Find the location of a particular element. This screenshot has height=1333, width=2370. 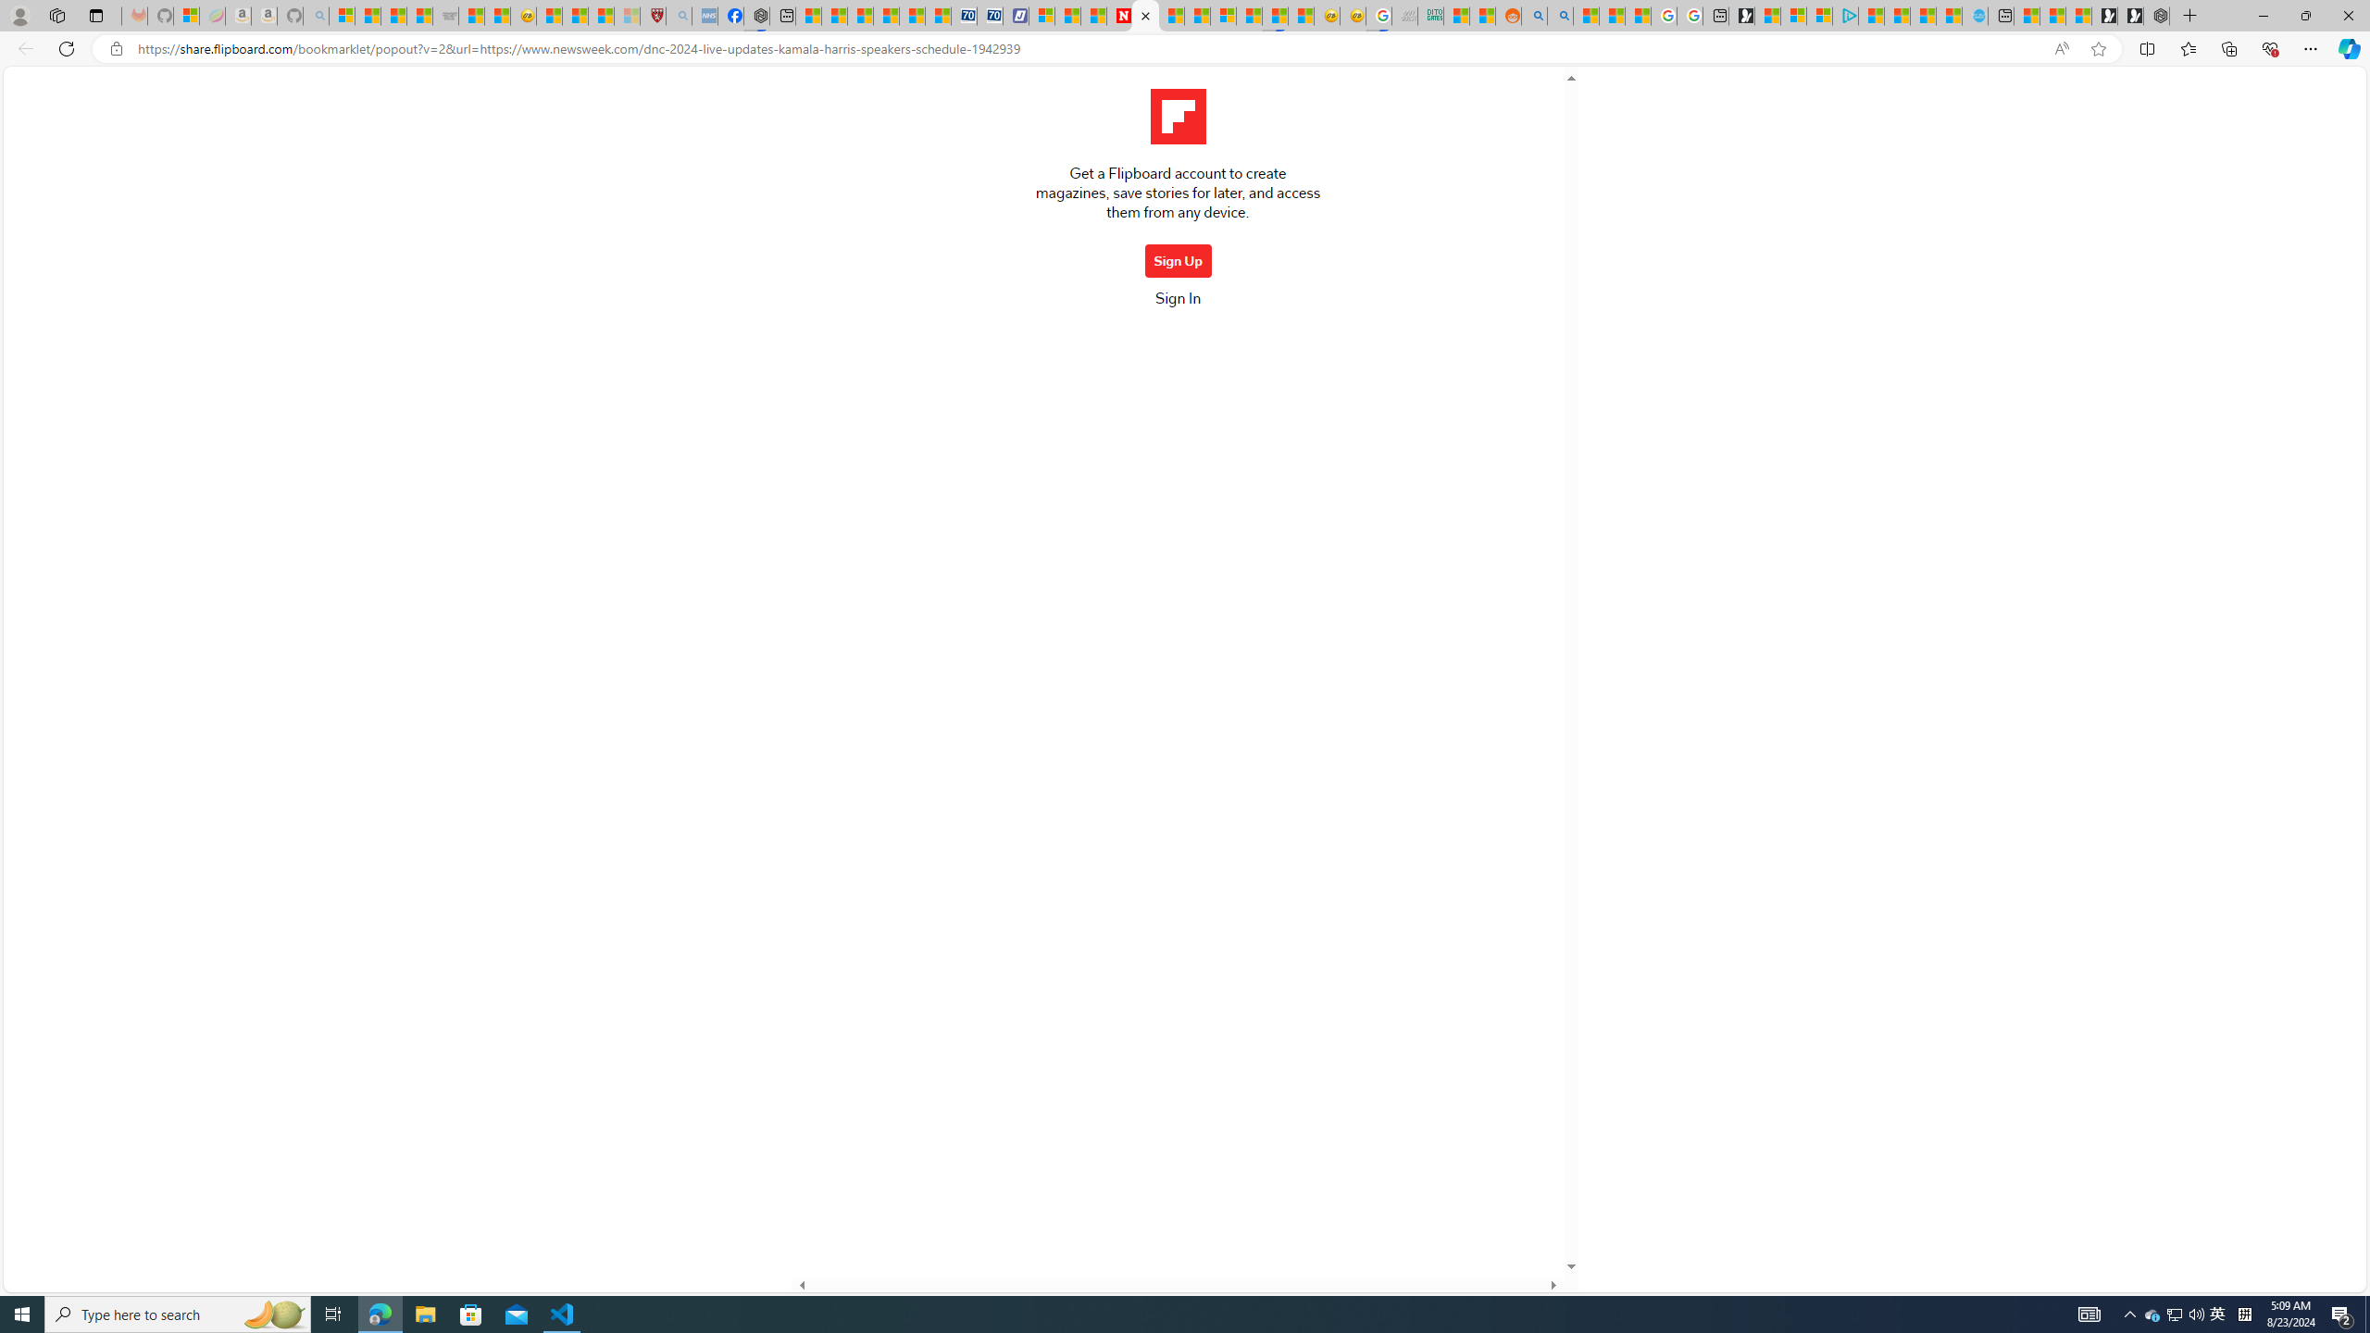

Sign Up is located at coordinates (1178, 260).